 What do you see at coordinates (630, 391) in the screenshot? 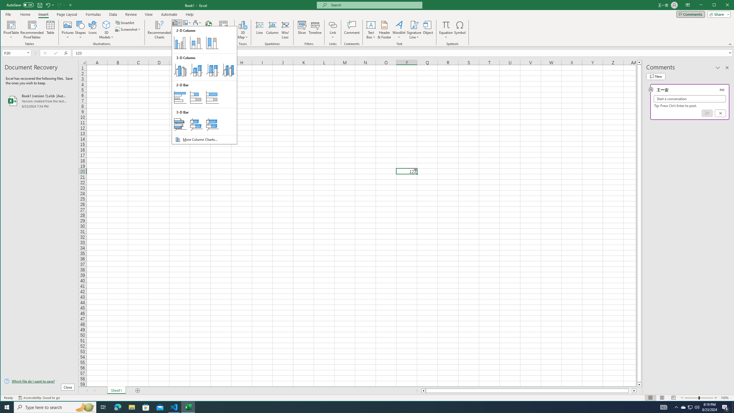
I see `Data` at bounding box center [630, 391].